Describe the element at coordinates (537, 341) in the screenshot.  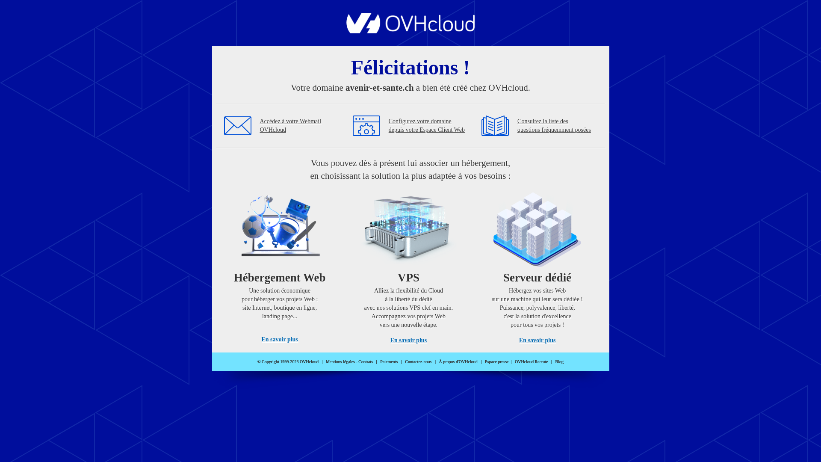
I see `En savoir plus` at that location.